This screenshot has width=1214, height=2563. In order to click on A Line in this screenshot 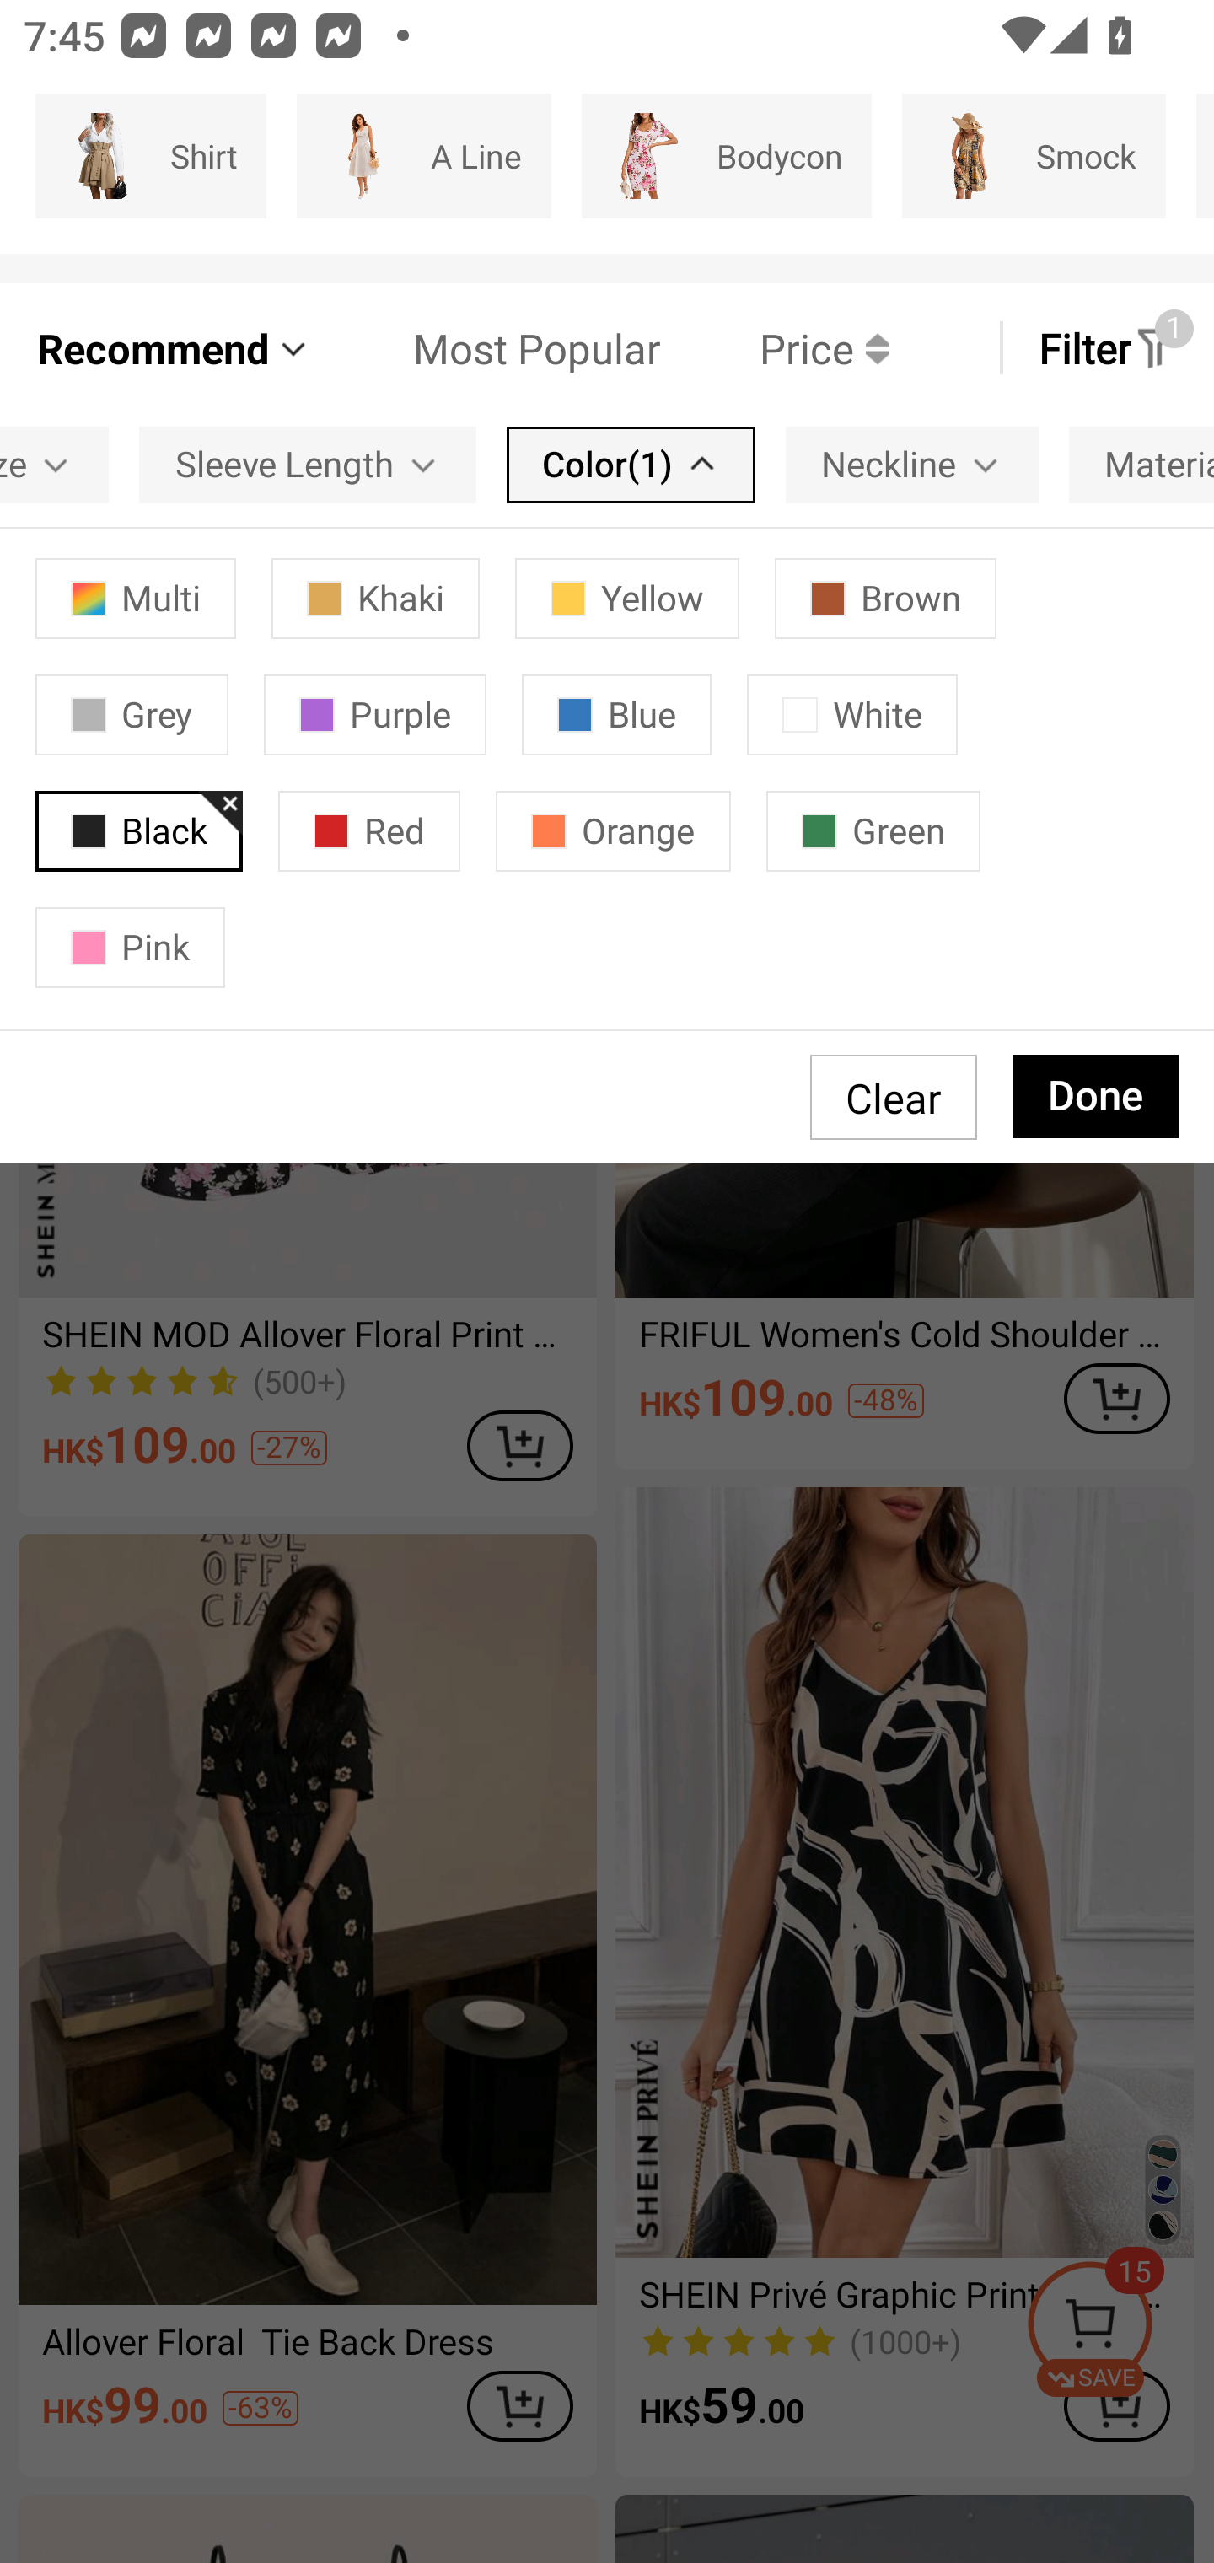, I will do `click(423, 156)`.